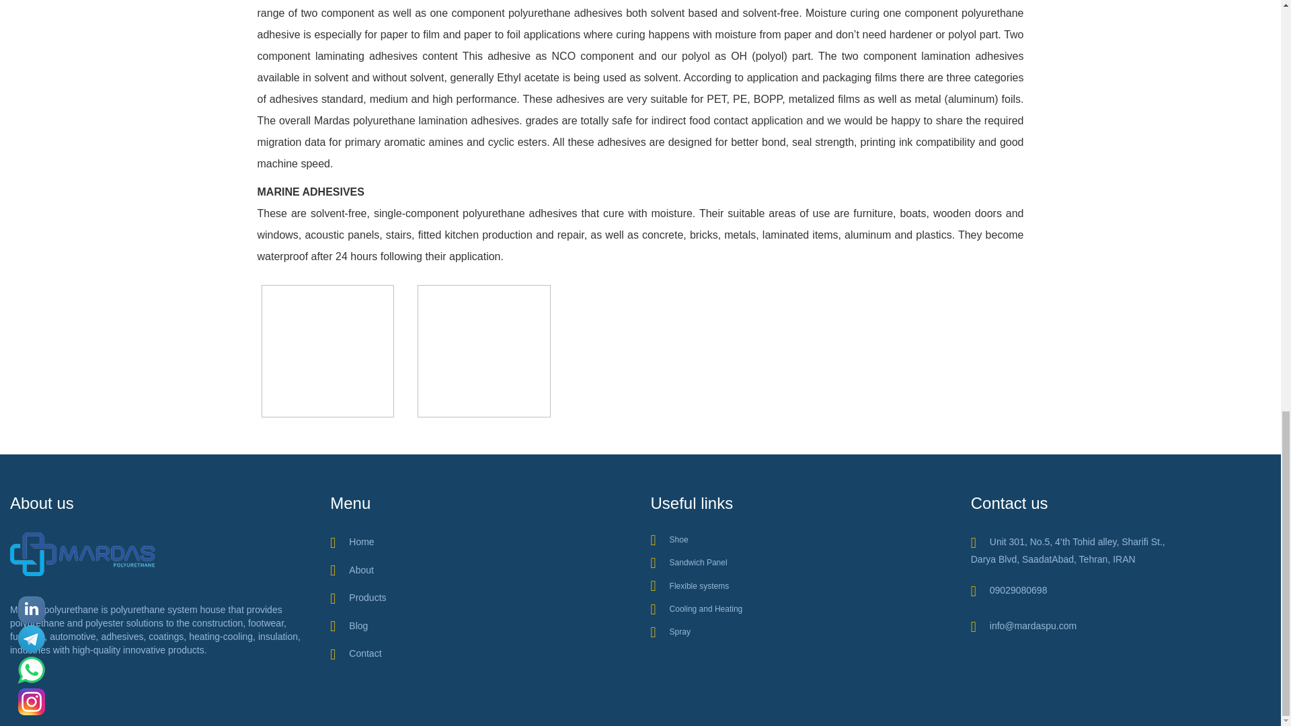 This screenshot has width=1291, height=726. Describe the element at coordinates (349, 625) in the screenshot. I see `Blog` at that location.